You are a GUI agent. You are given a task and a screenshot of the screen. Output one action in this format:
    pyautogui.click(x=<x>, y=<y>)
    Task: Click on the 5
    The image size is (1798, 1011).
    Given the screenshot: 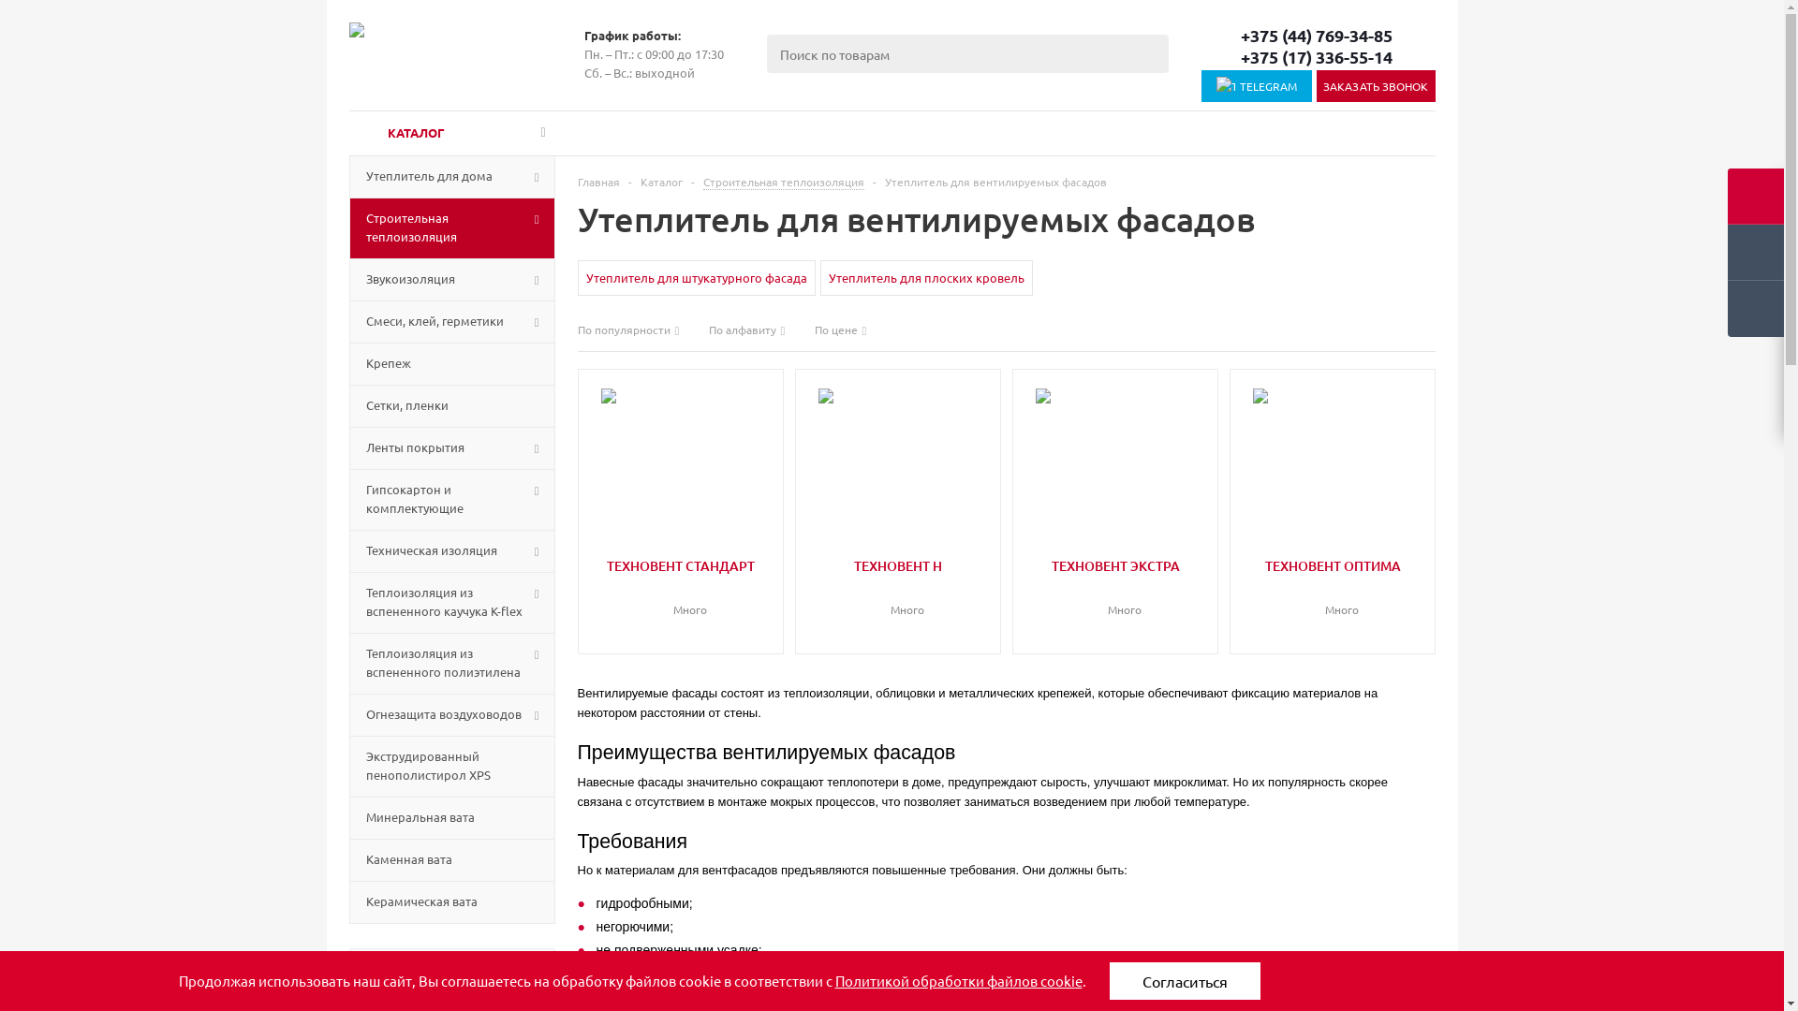 What is the action you would take?
    pyautogui.click(x=710, y=588)
    